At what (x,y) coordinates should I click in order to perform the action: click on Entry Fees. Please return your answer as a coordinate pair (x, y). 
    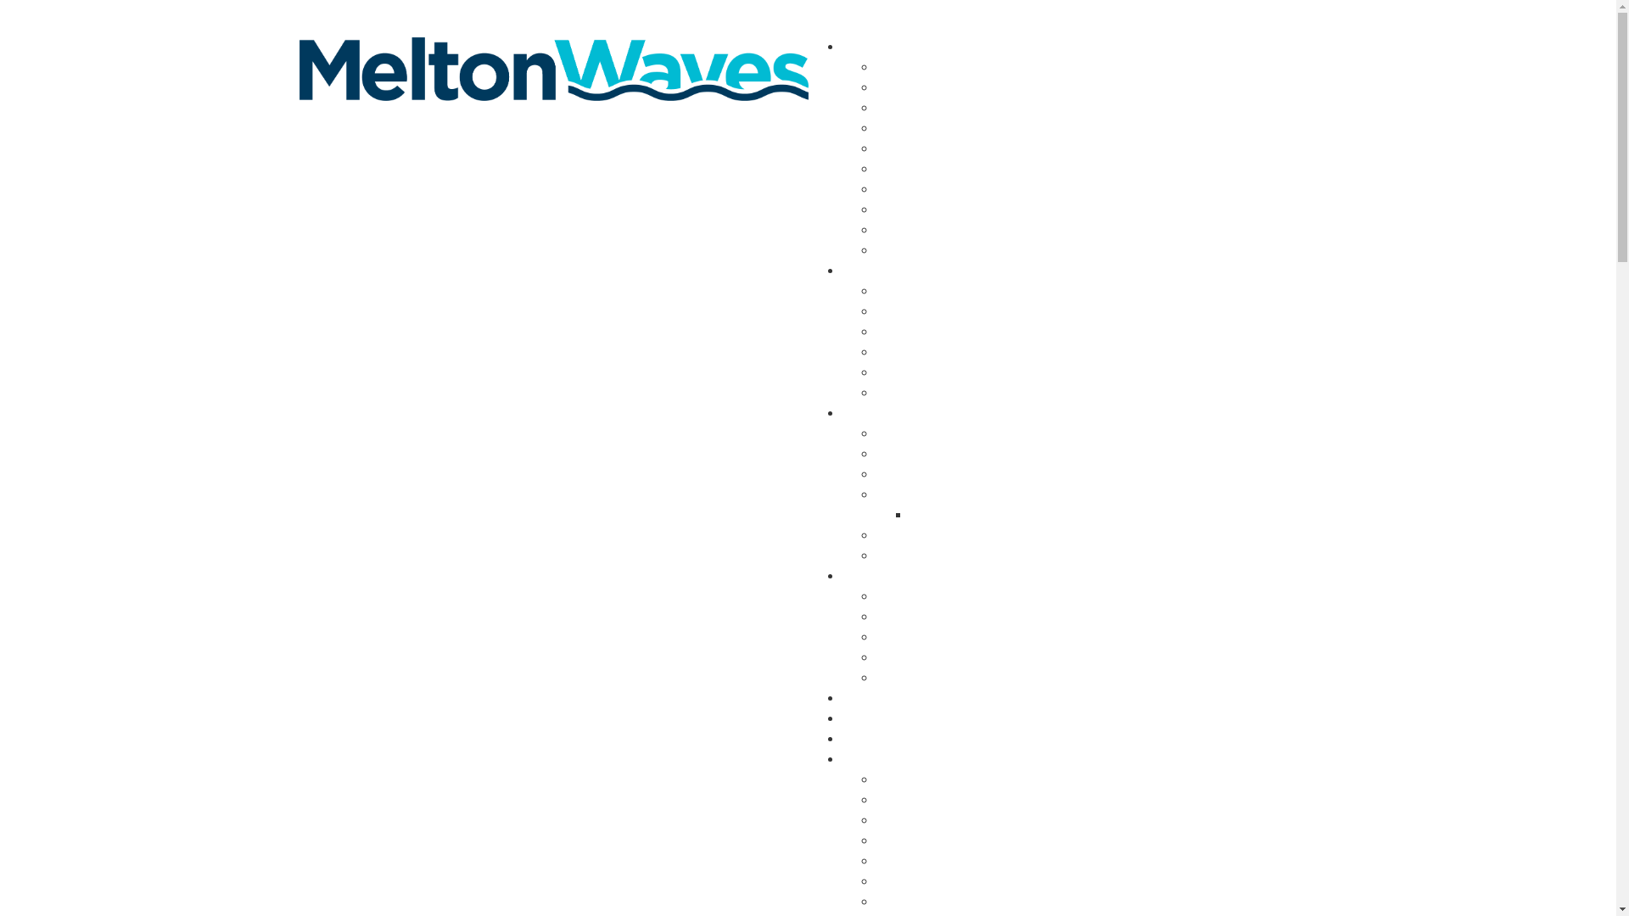
    Looking at the image, I should click on (906, 68).